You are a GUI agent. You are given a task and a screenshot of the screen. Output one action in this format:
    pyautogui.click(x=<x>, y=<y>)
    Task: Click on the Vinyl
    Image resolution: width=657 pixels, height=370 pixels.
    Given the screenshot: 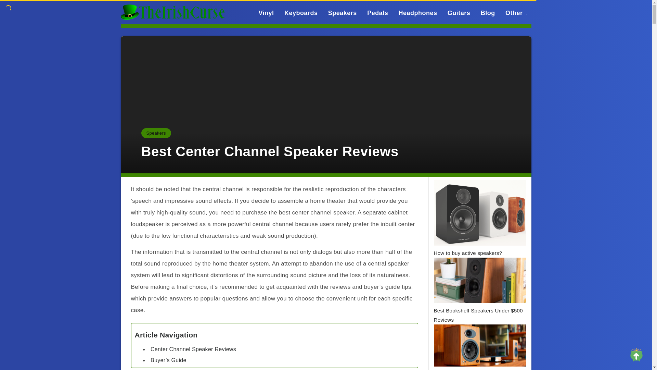 What is the action you would take?
    pyautogui.click(x=266, y=13)
    